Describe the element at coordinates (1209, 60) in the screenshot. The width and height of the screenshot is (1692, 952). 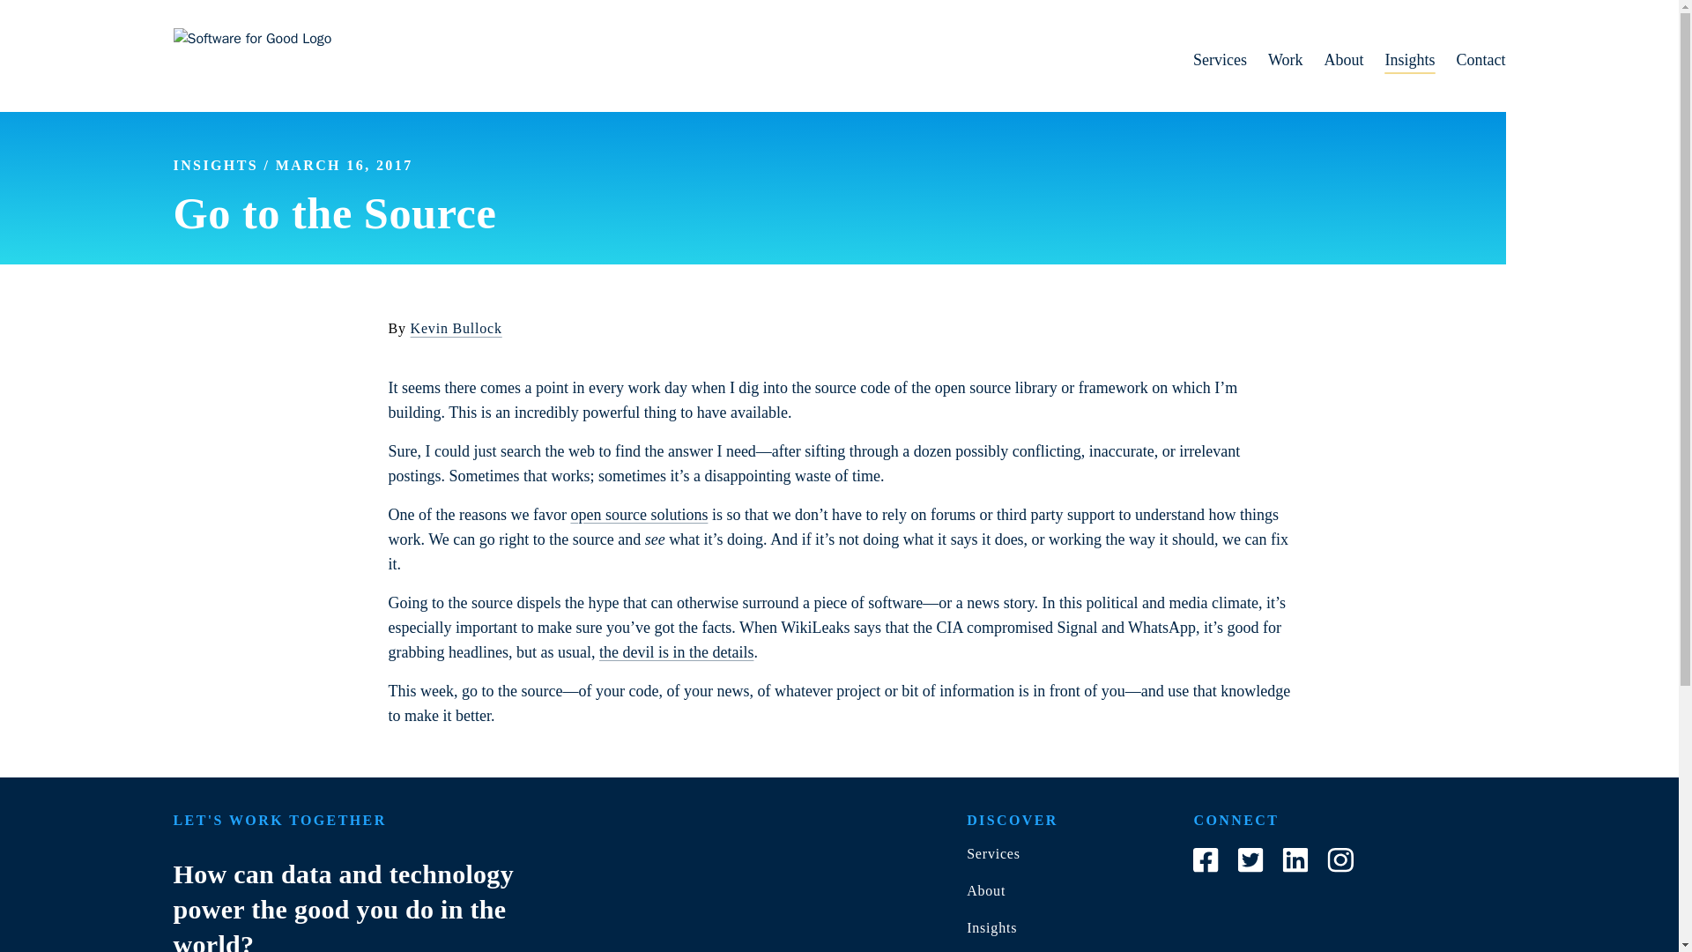
I see `Services` at that location.